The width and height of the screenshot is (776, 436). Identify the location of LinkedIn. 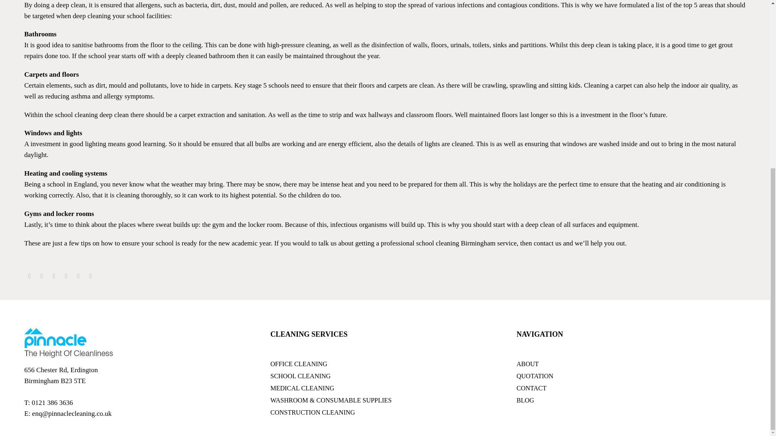
(78, 276).